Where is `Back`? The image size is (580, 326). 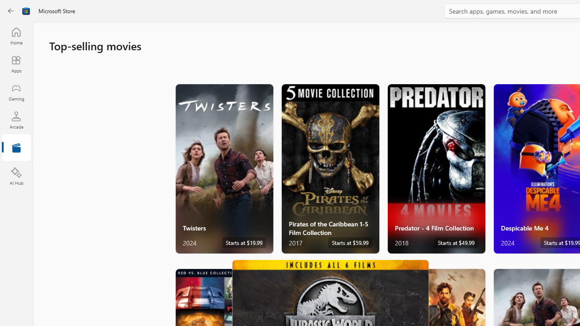 Back is located at coordinates (11, 11).